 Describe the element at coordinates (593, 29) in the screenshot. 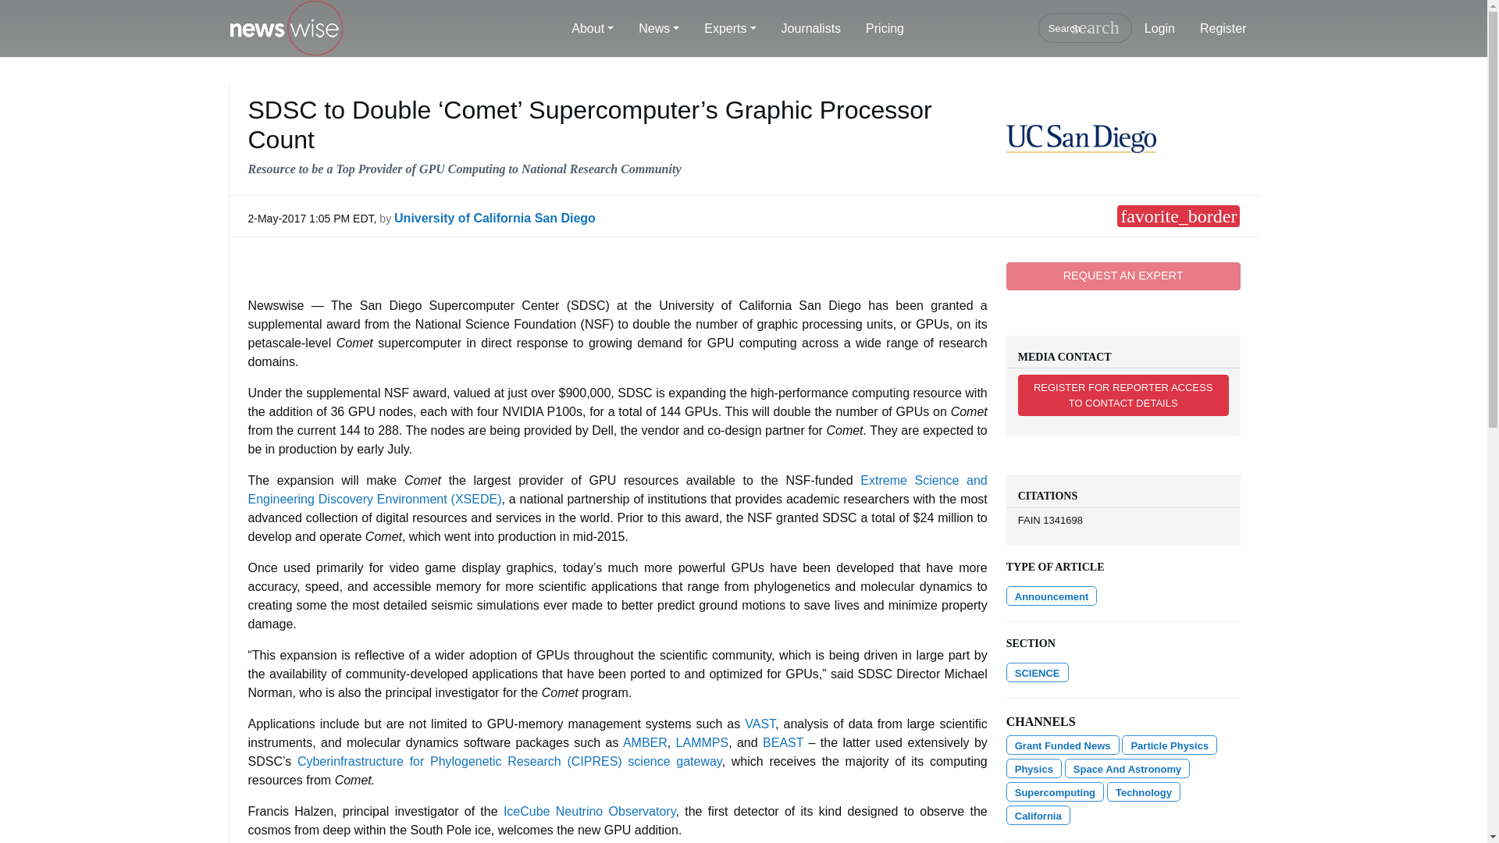

I see `About` at that location.